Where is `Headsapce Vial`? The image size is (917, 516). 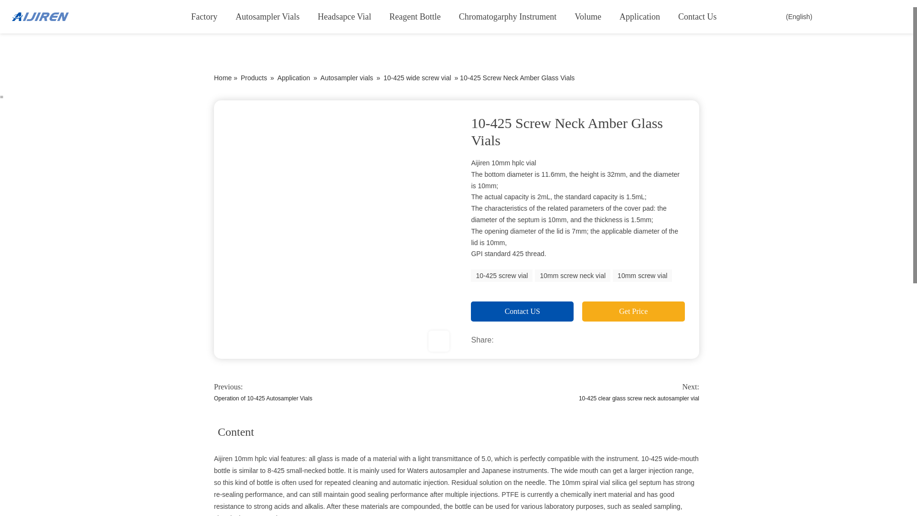 Headsapce Vial is located at coordinates (344, 17).